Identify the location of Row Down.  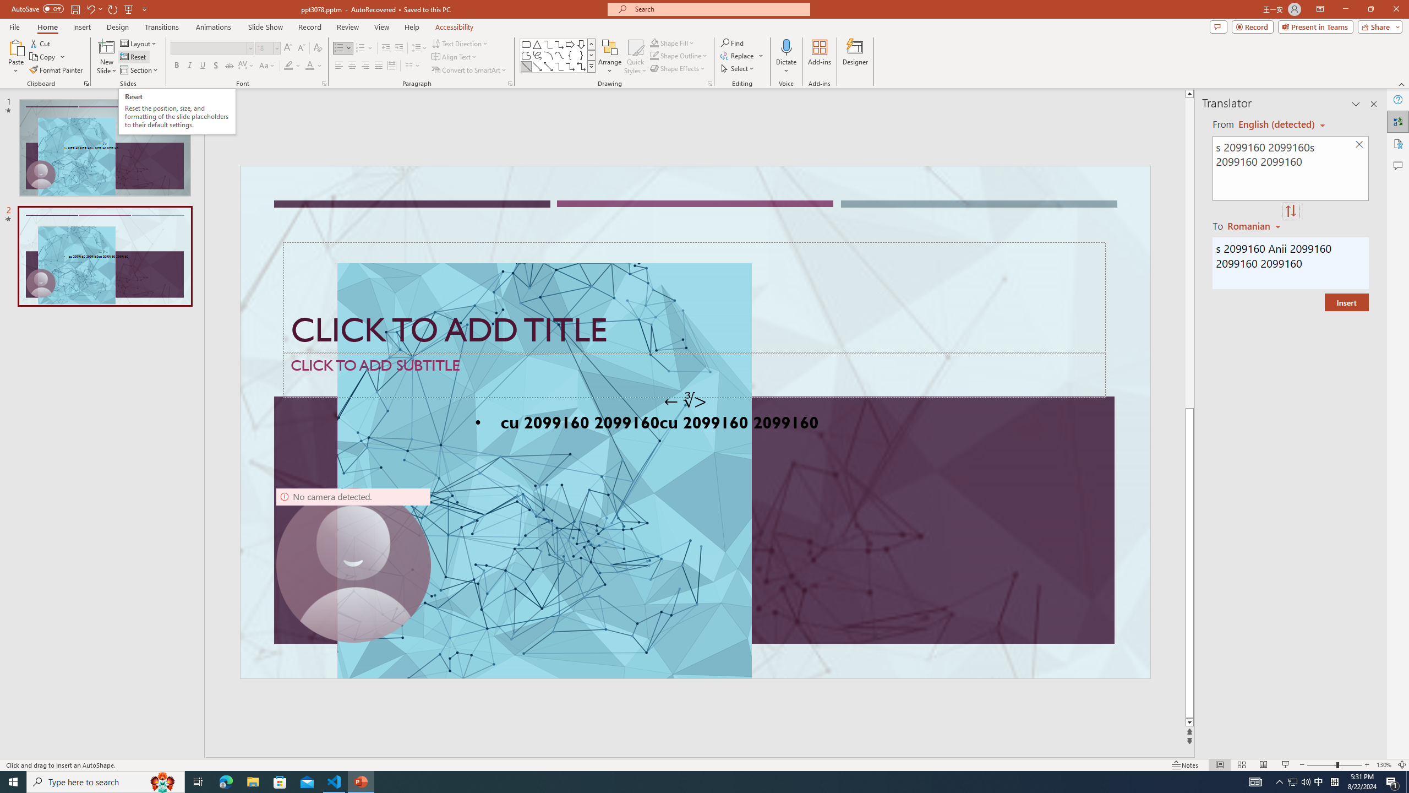
(591, 55).